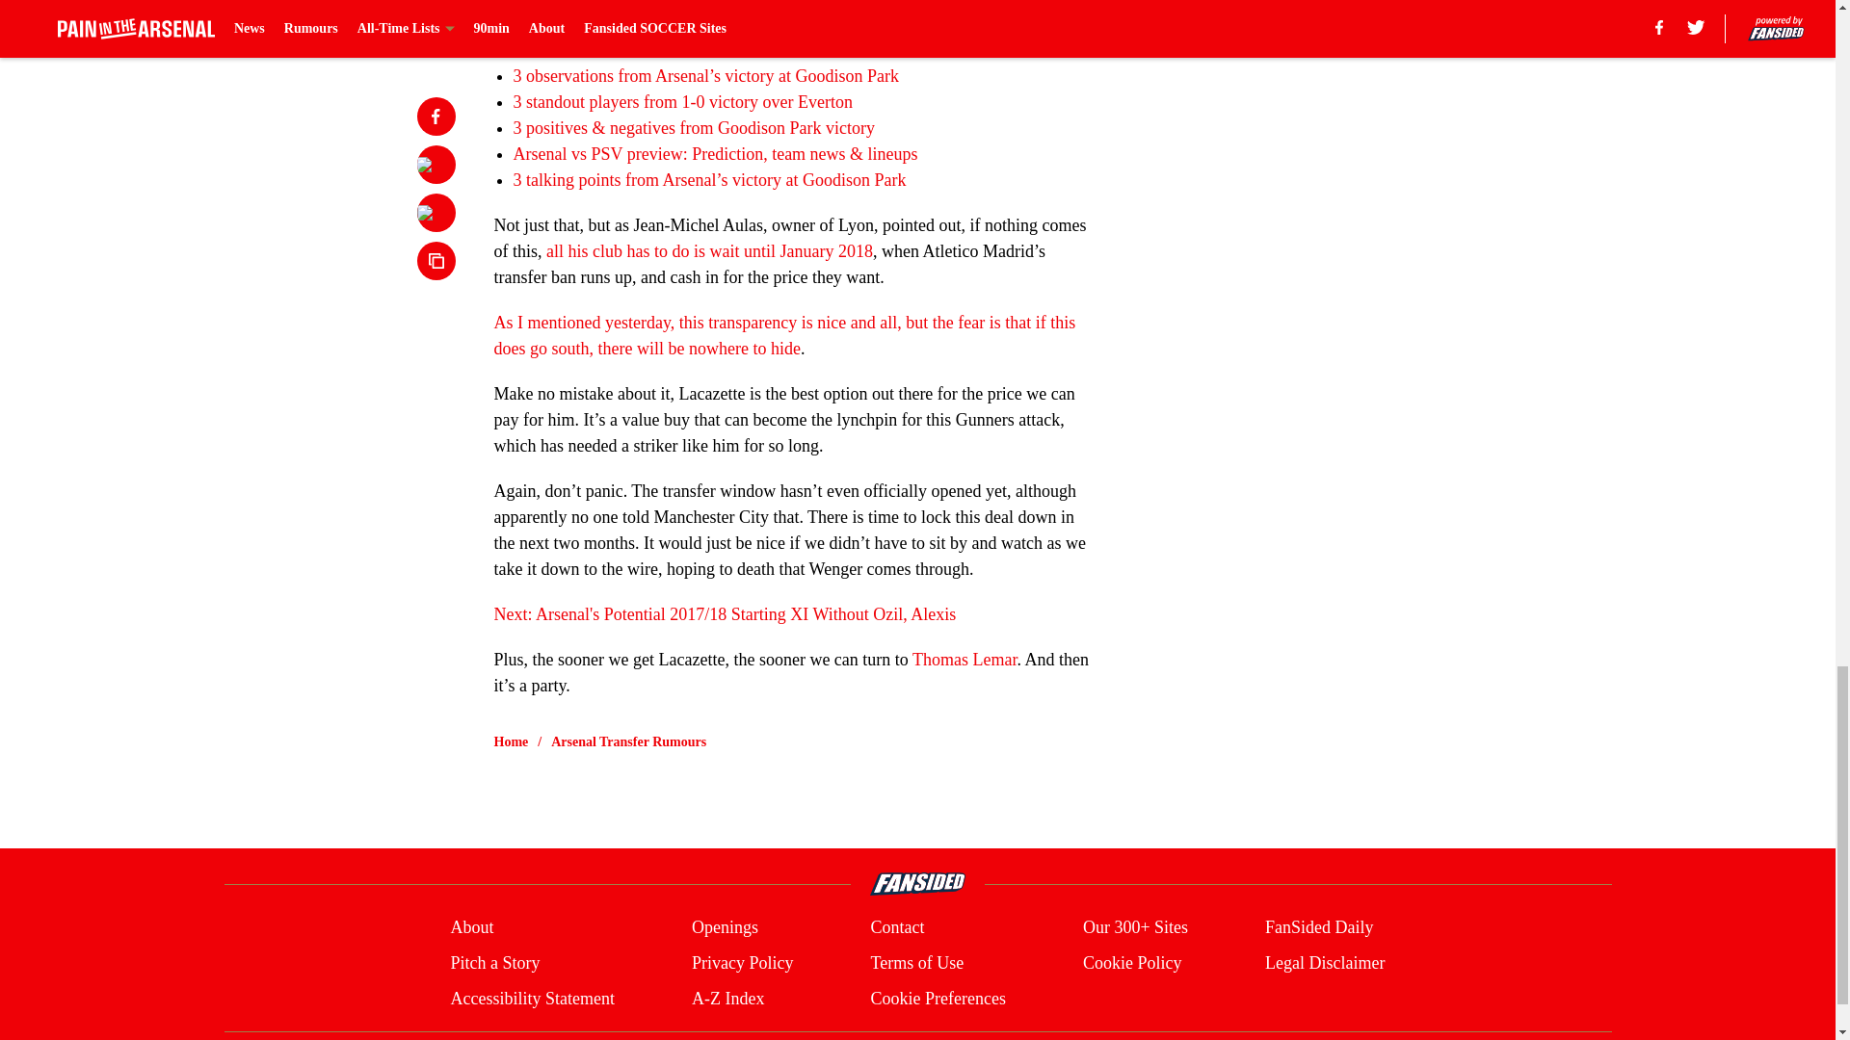  Describe the element at coordinates (896, 928) in the screenshot. I see `Contact` at that location.